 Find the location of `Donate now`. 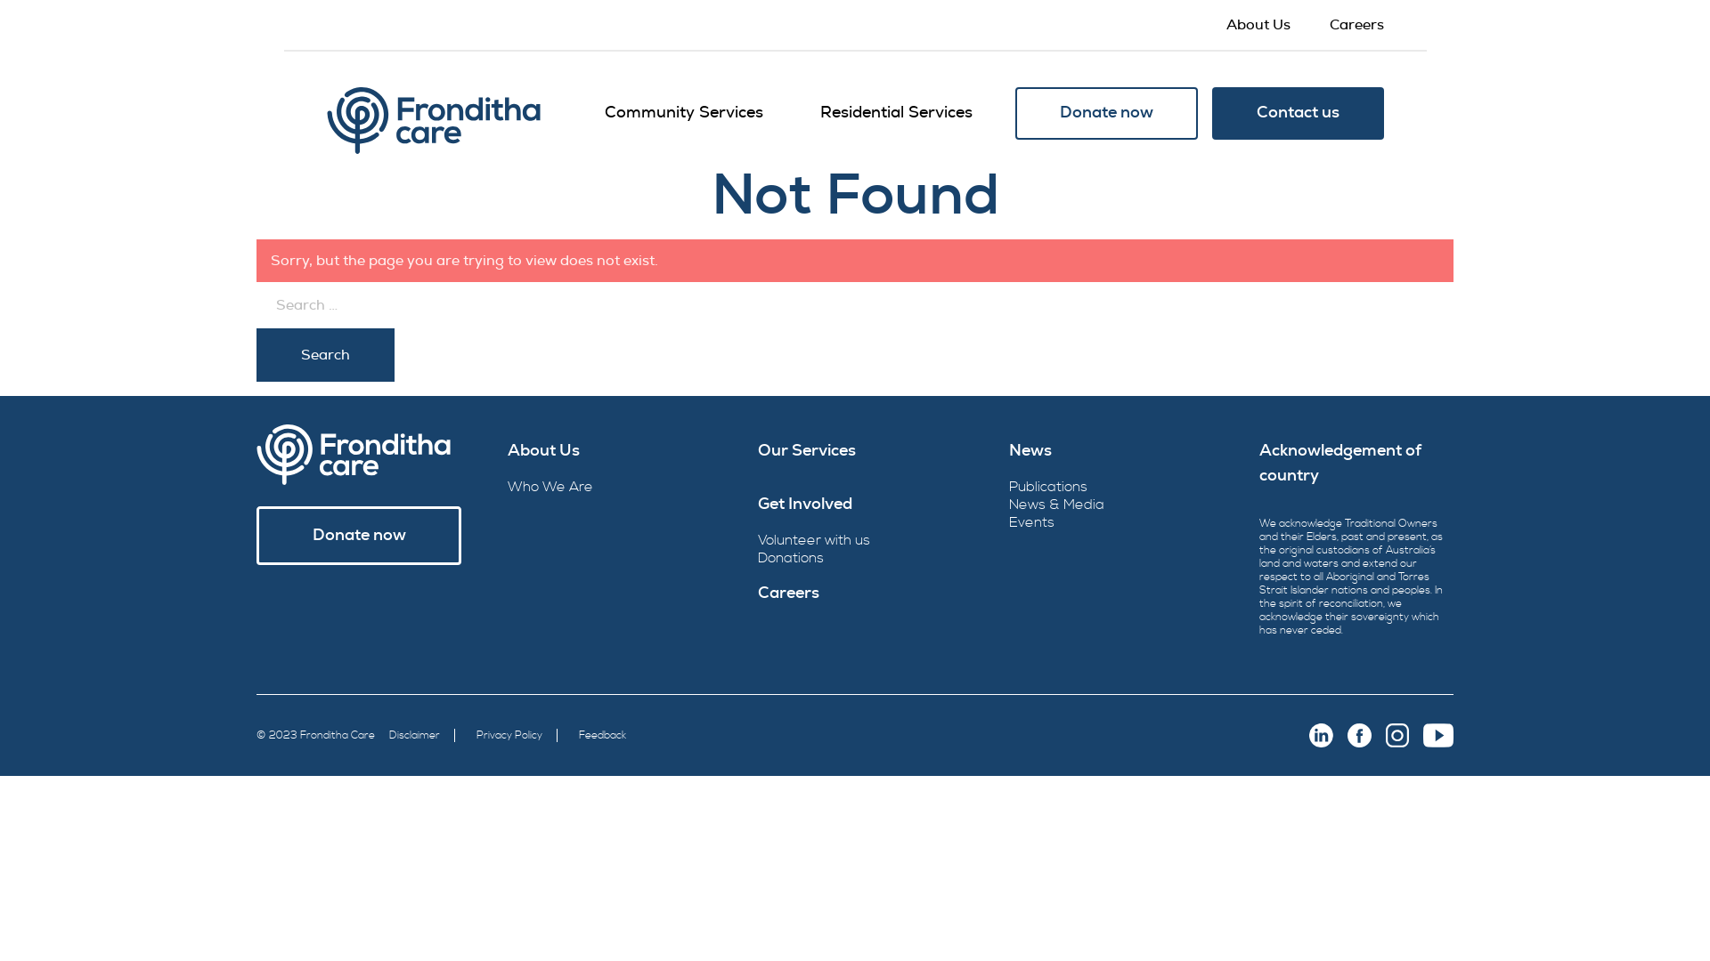

Donate now is located at coordinates (1106, 114).